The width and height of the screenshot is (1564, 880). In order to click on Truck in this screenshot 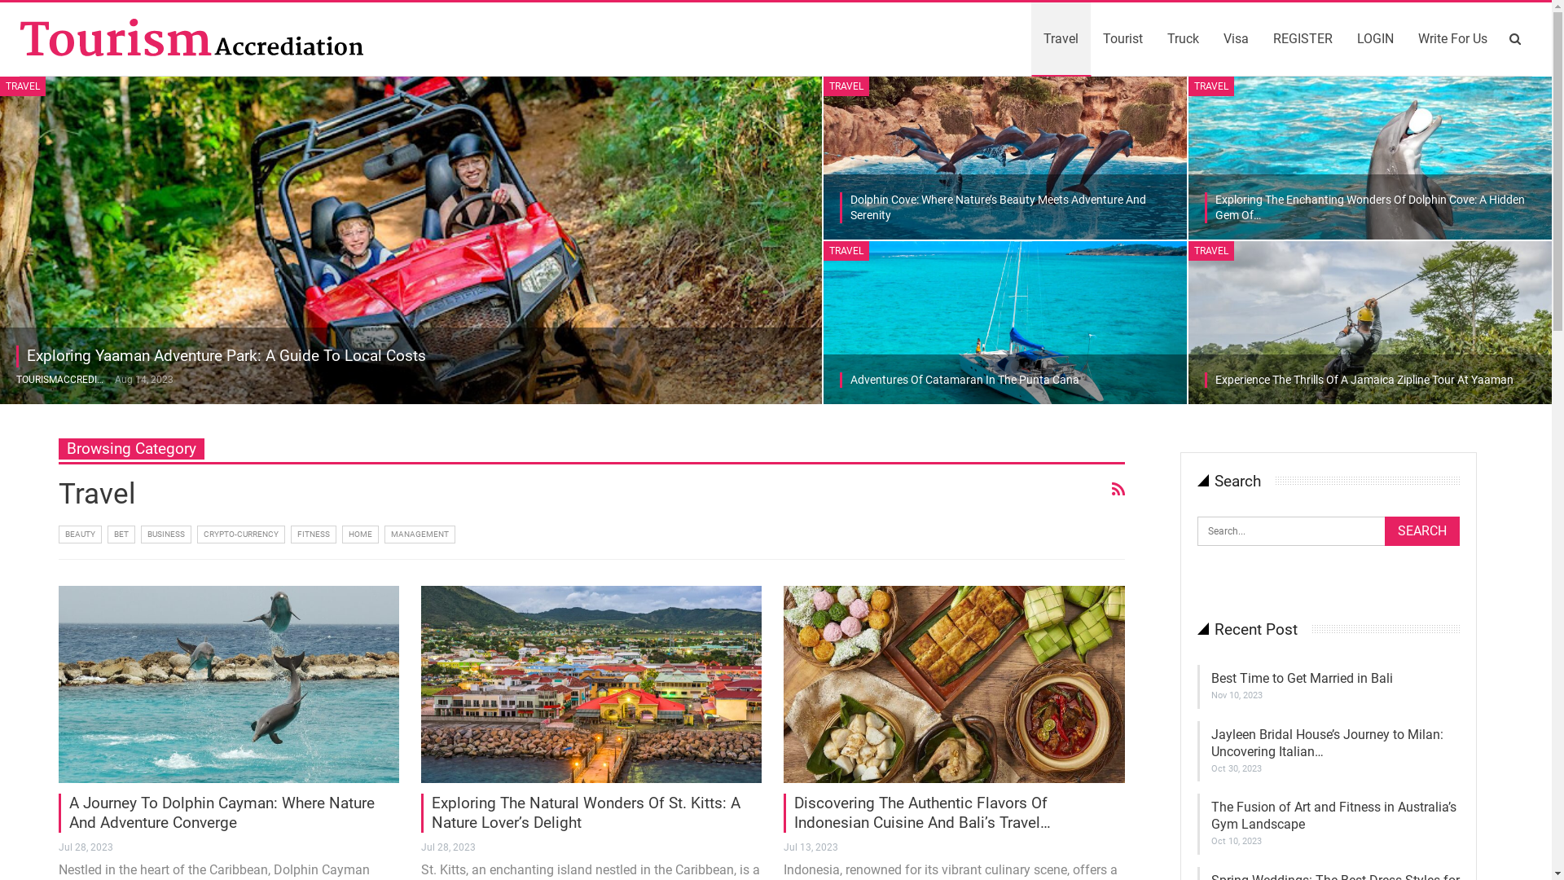, I will do `click(1183, 39)`.